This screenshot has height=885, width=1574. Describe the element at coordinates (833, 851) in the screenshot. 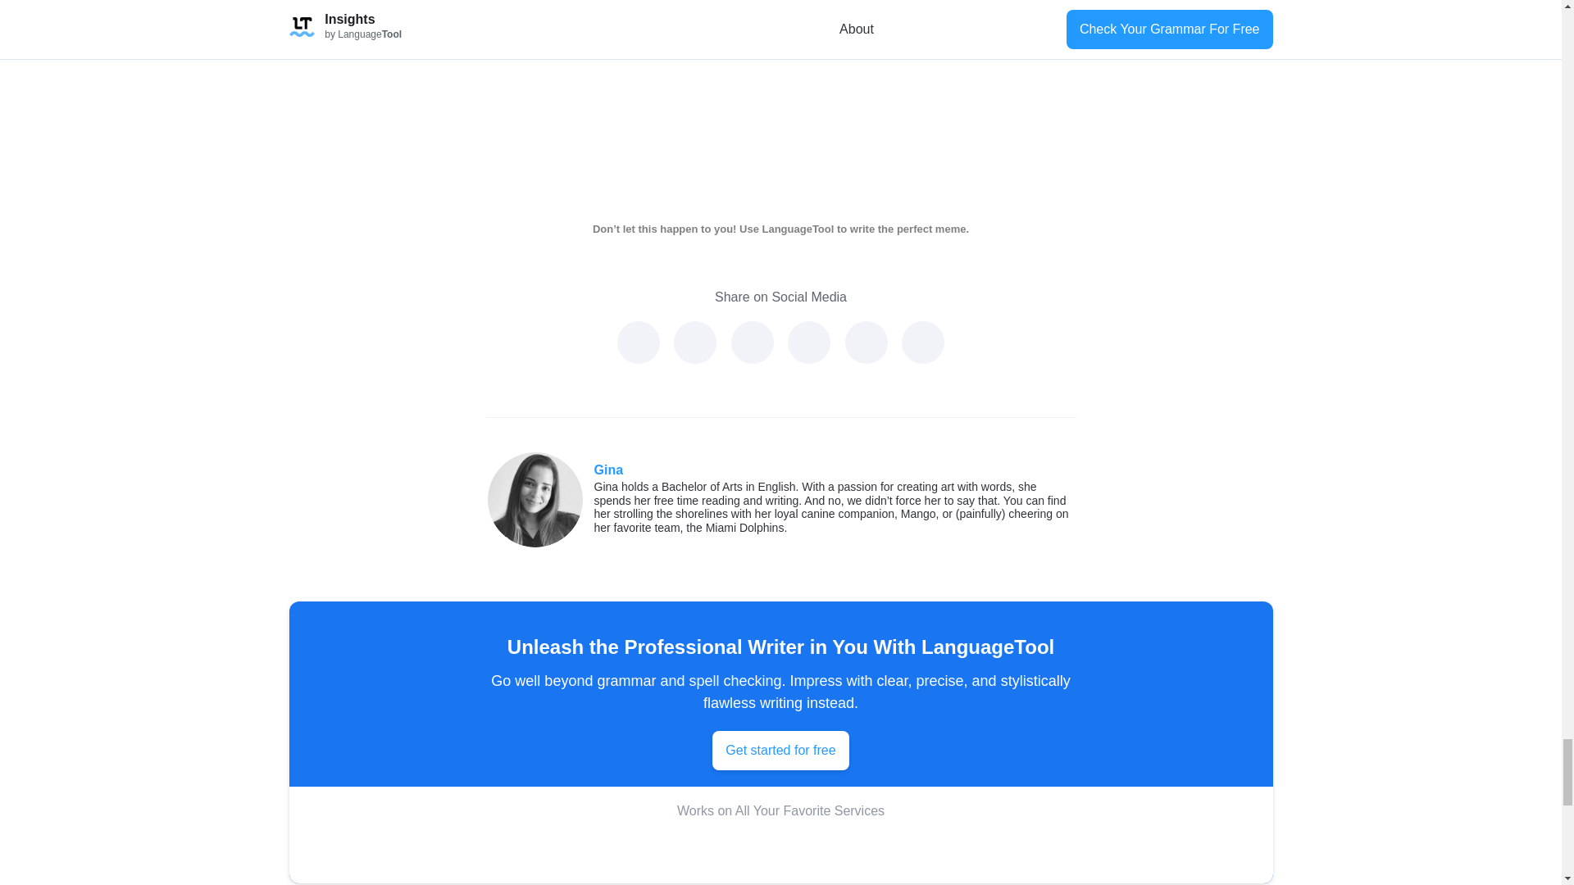

I see `Thunderbird` at that location.